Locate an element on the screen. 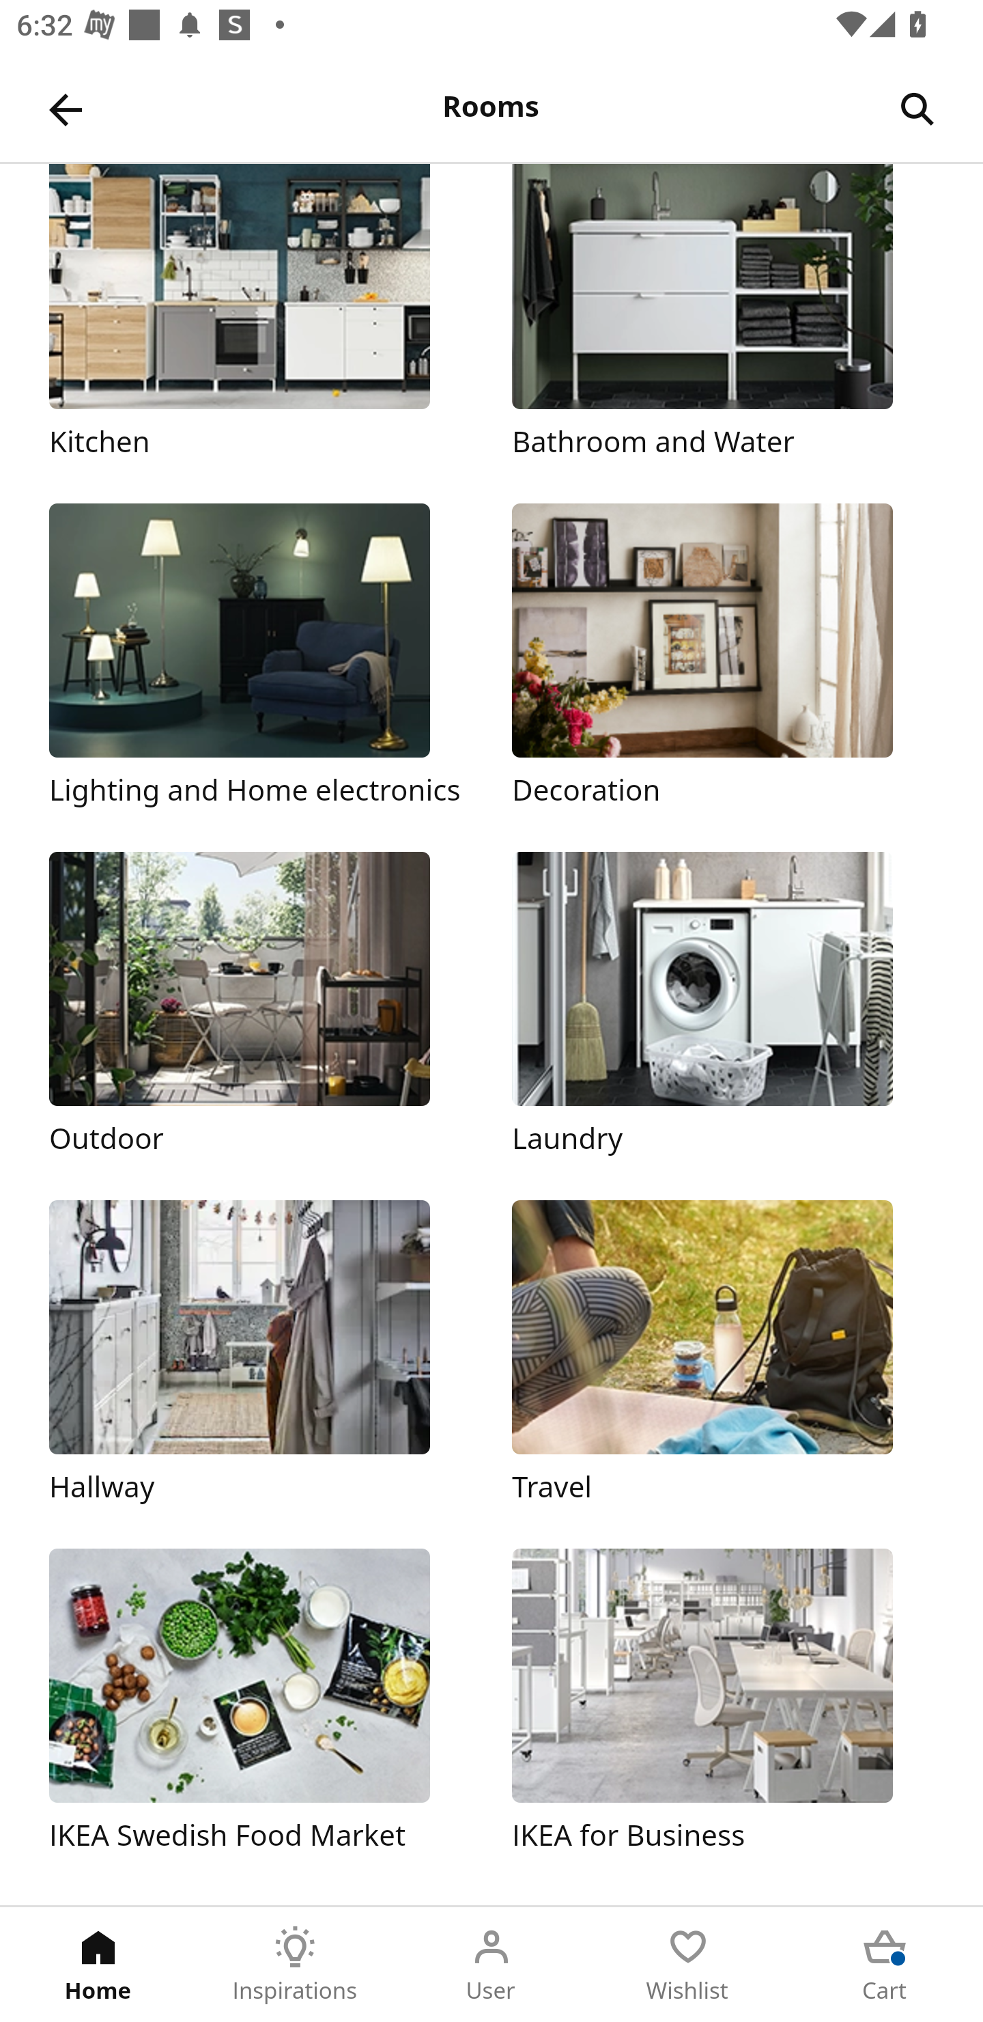 This screenshot has width=983, height=2022. Outdoor is located at coordinates (259, 1005).